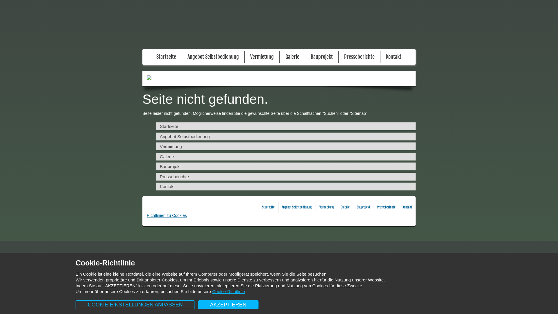 This screenshot has height=314, width=558. Describe the element at coordinates (322, 57) in the screenshot. I see `Bauprojekt` at that location.